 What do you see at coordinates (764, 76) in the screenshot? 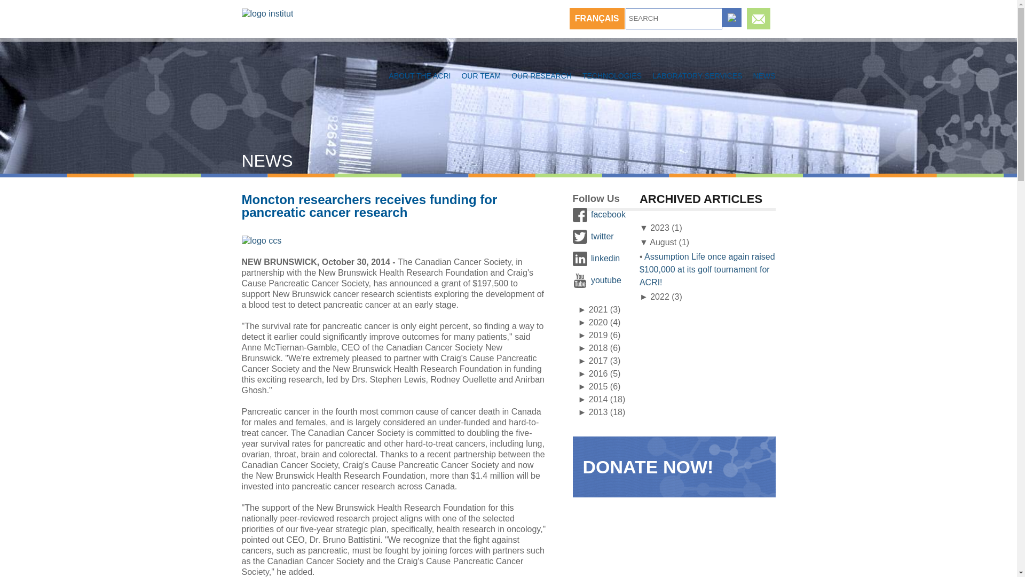
I see `NEWS` at bounding box center [764, 76].